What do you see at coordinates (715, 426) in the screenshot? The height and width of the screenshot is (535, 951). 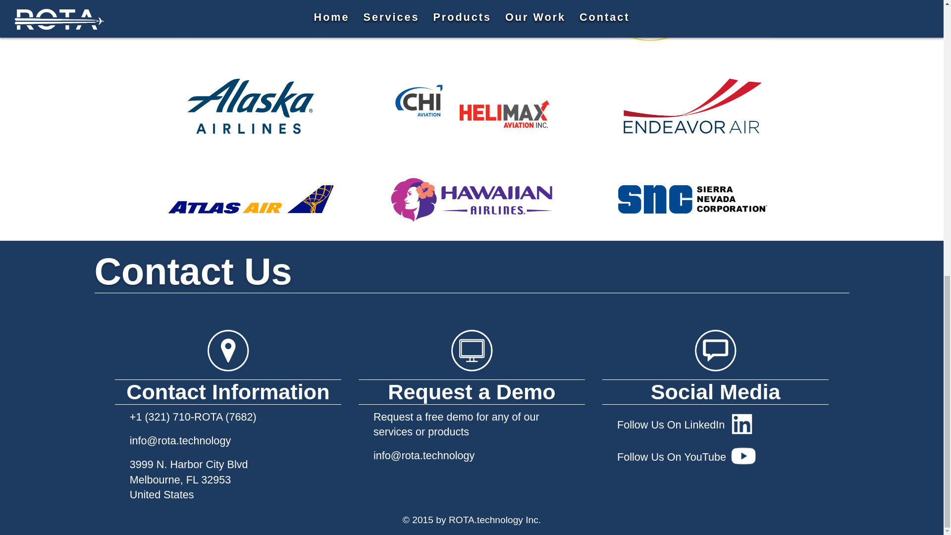 I see `Follow Us On LinkedIn` at bounding box center [715, 426].